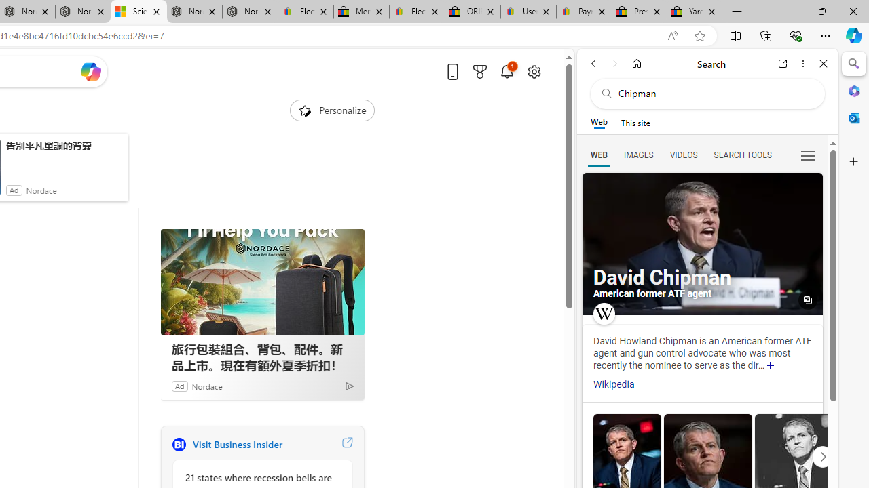 This screenshot has width=869, height=488. Describe the element at coordinates (742, 155) in the screenshot. I see `SEARCH TOOLS` at that location.